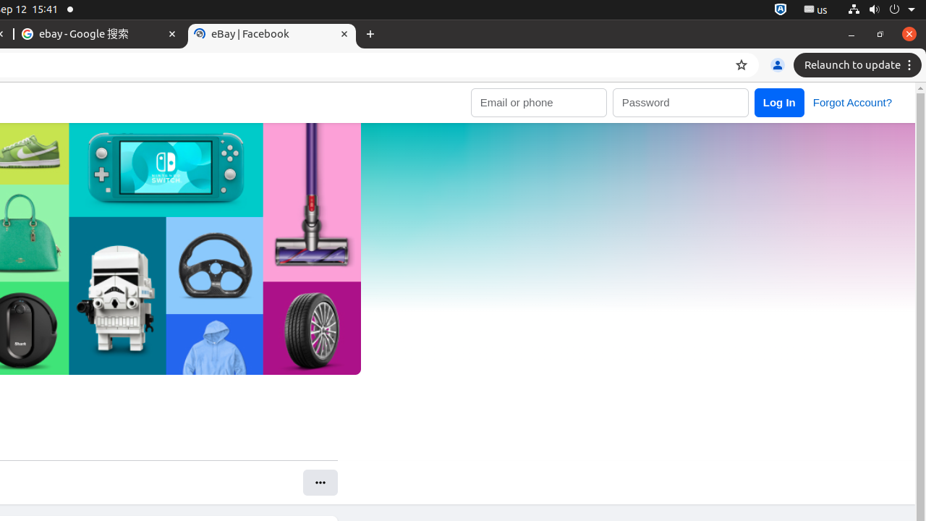 This screenshot has height=521, width=926. I want to click on Bookmark this tab, so click(742, 65).